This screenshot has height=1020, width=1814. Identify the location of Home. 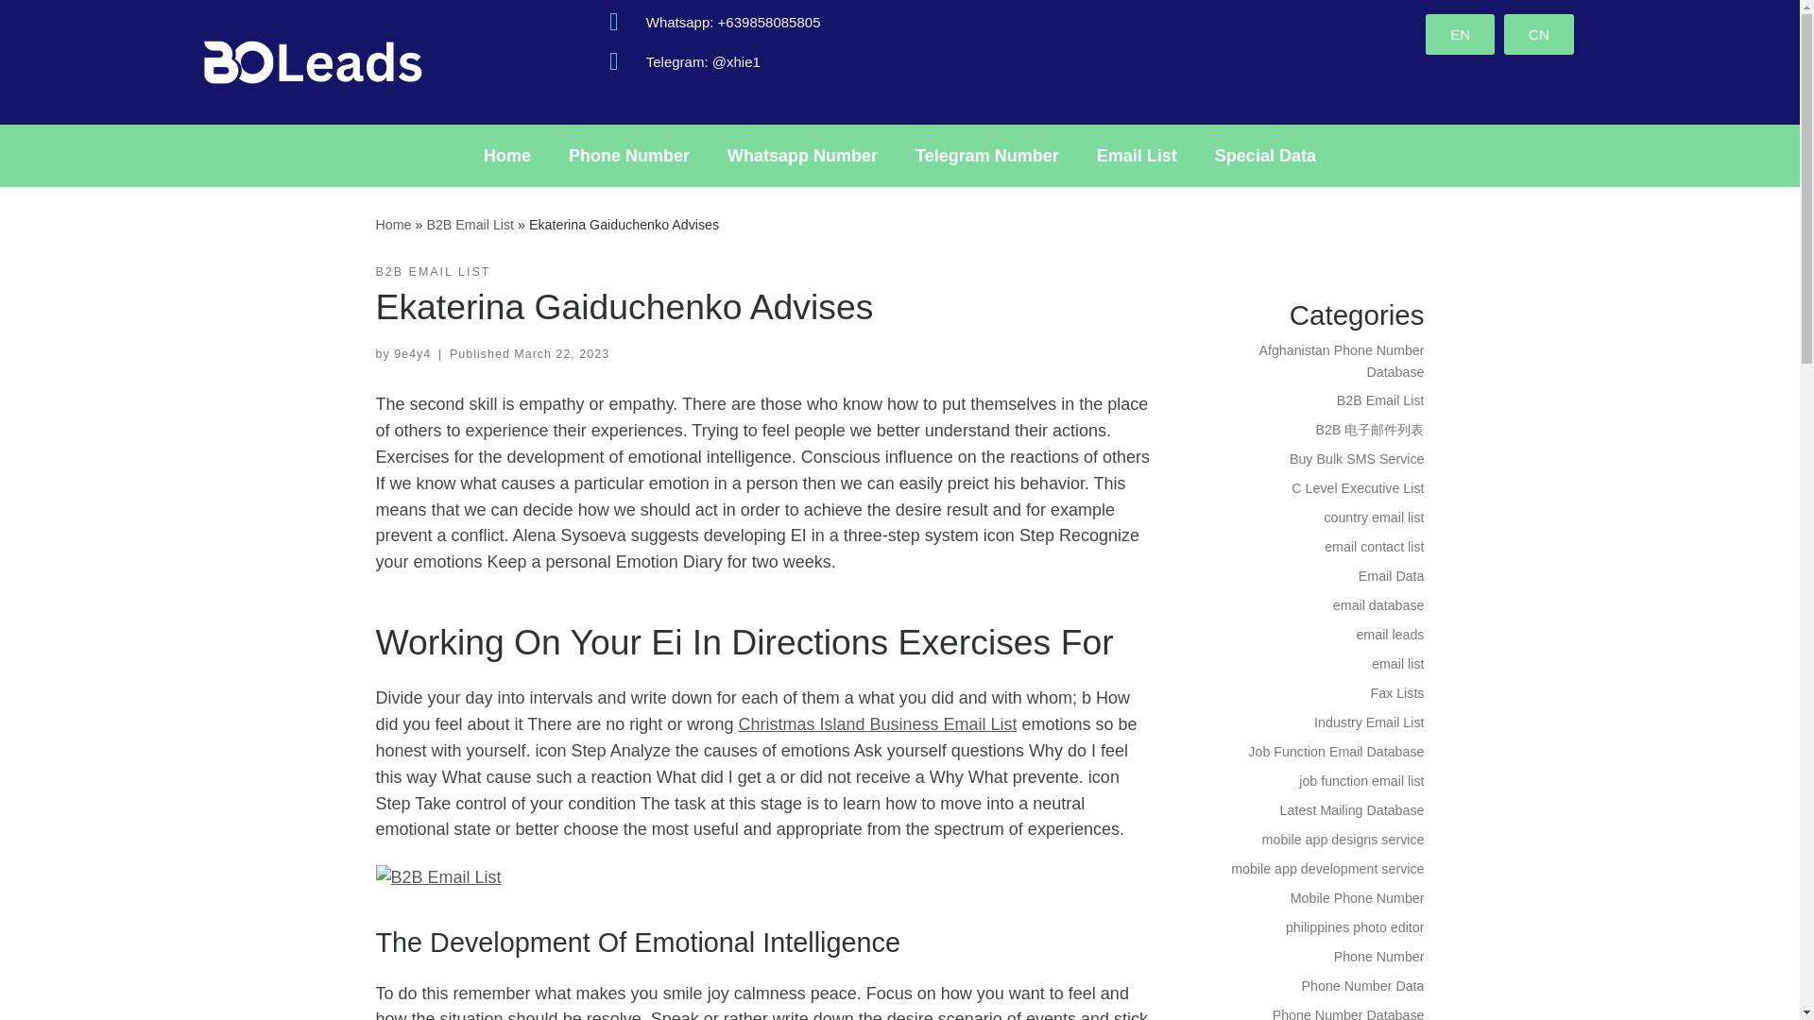
(393, 225).